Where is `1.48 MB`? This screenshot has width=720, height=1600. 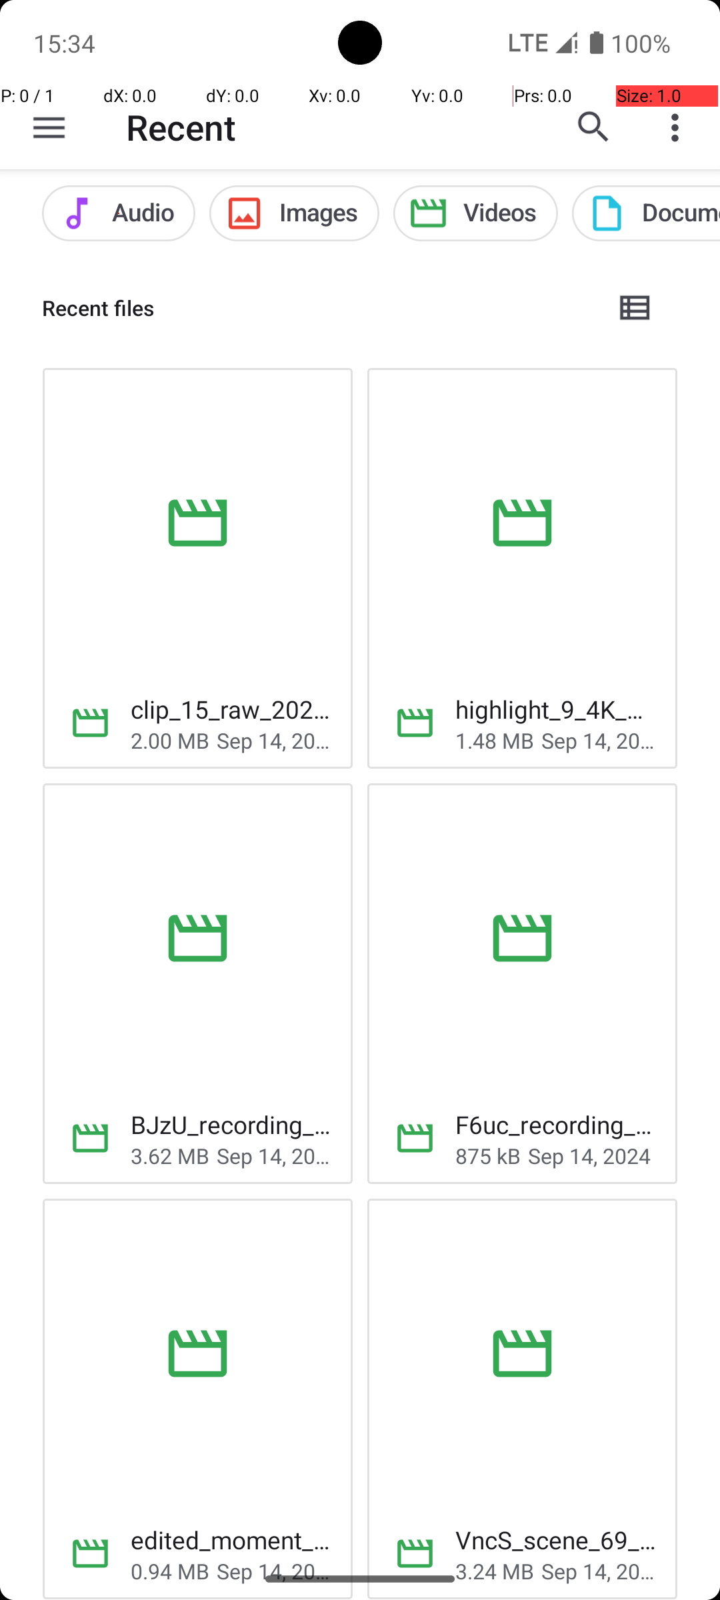 1.48 MB is located at coordinates (495, 740).